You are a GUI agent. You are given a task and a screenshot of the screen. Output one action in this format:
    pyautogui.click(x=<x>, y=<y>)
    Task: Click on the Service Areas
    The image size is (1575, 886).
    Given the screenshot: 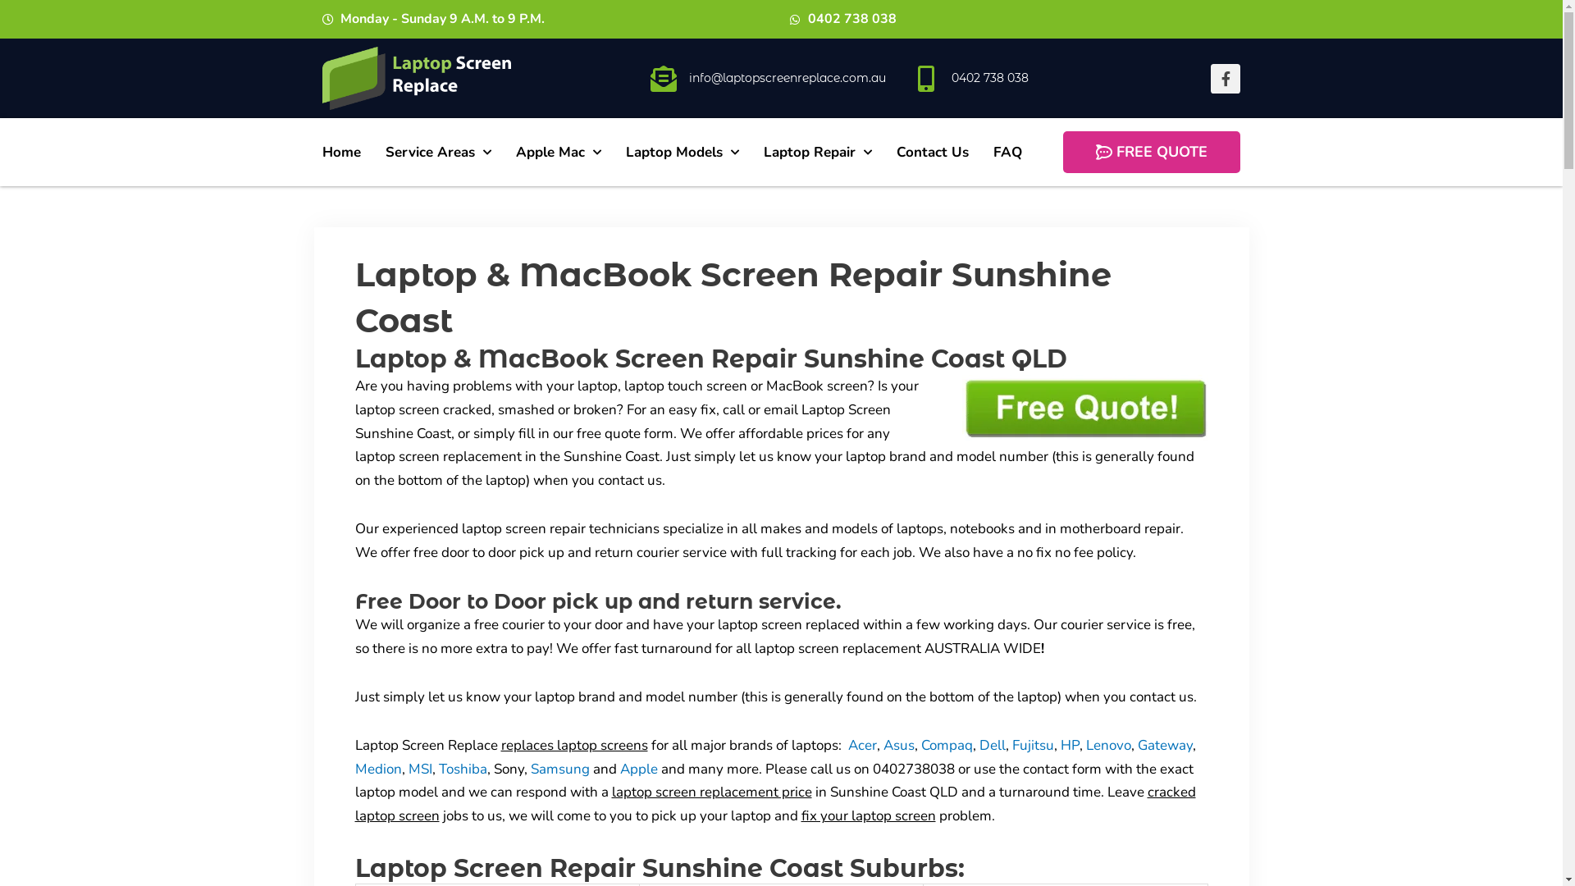 What is the action you would take?
    pyautogui.click(x=438, y=153)
    